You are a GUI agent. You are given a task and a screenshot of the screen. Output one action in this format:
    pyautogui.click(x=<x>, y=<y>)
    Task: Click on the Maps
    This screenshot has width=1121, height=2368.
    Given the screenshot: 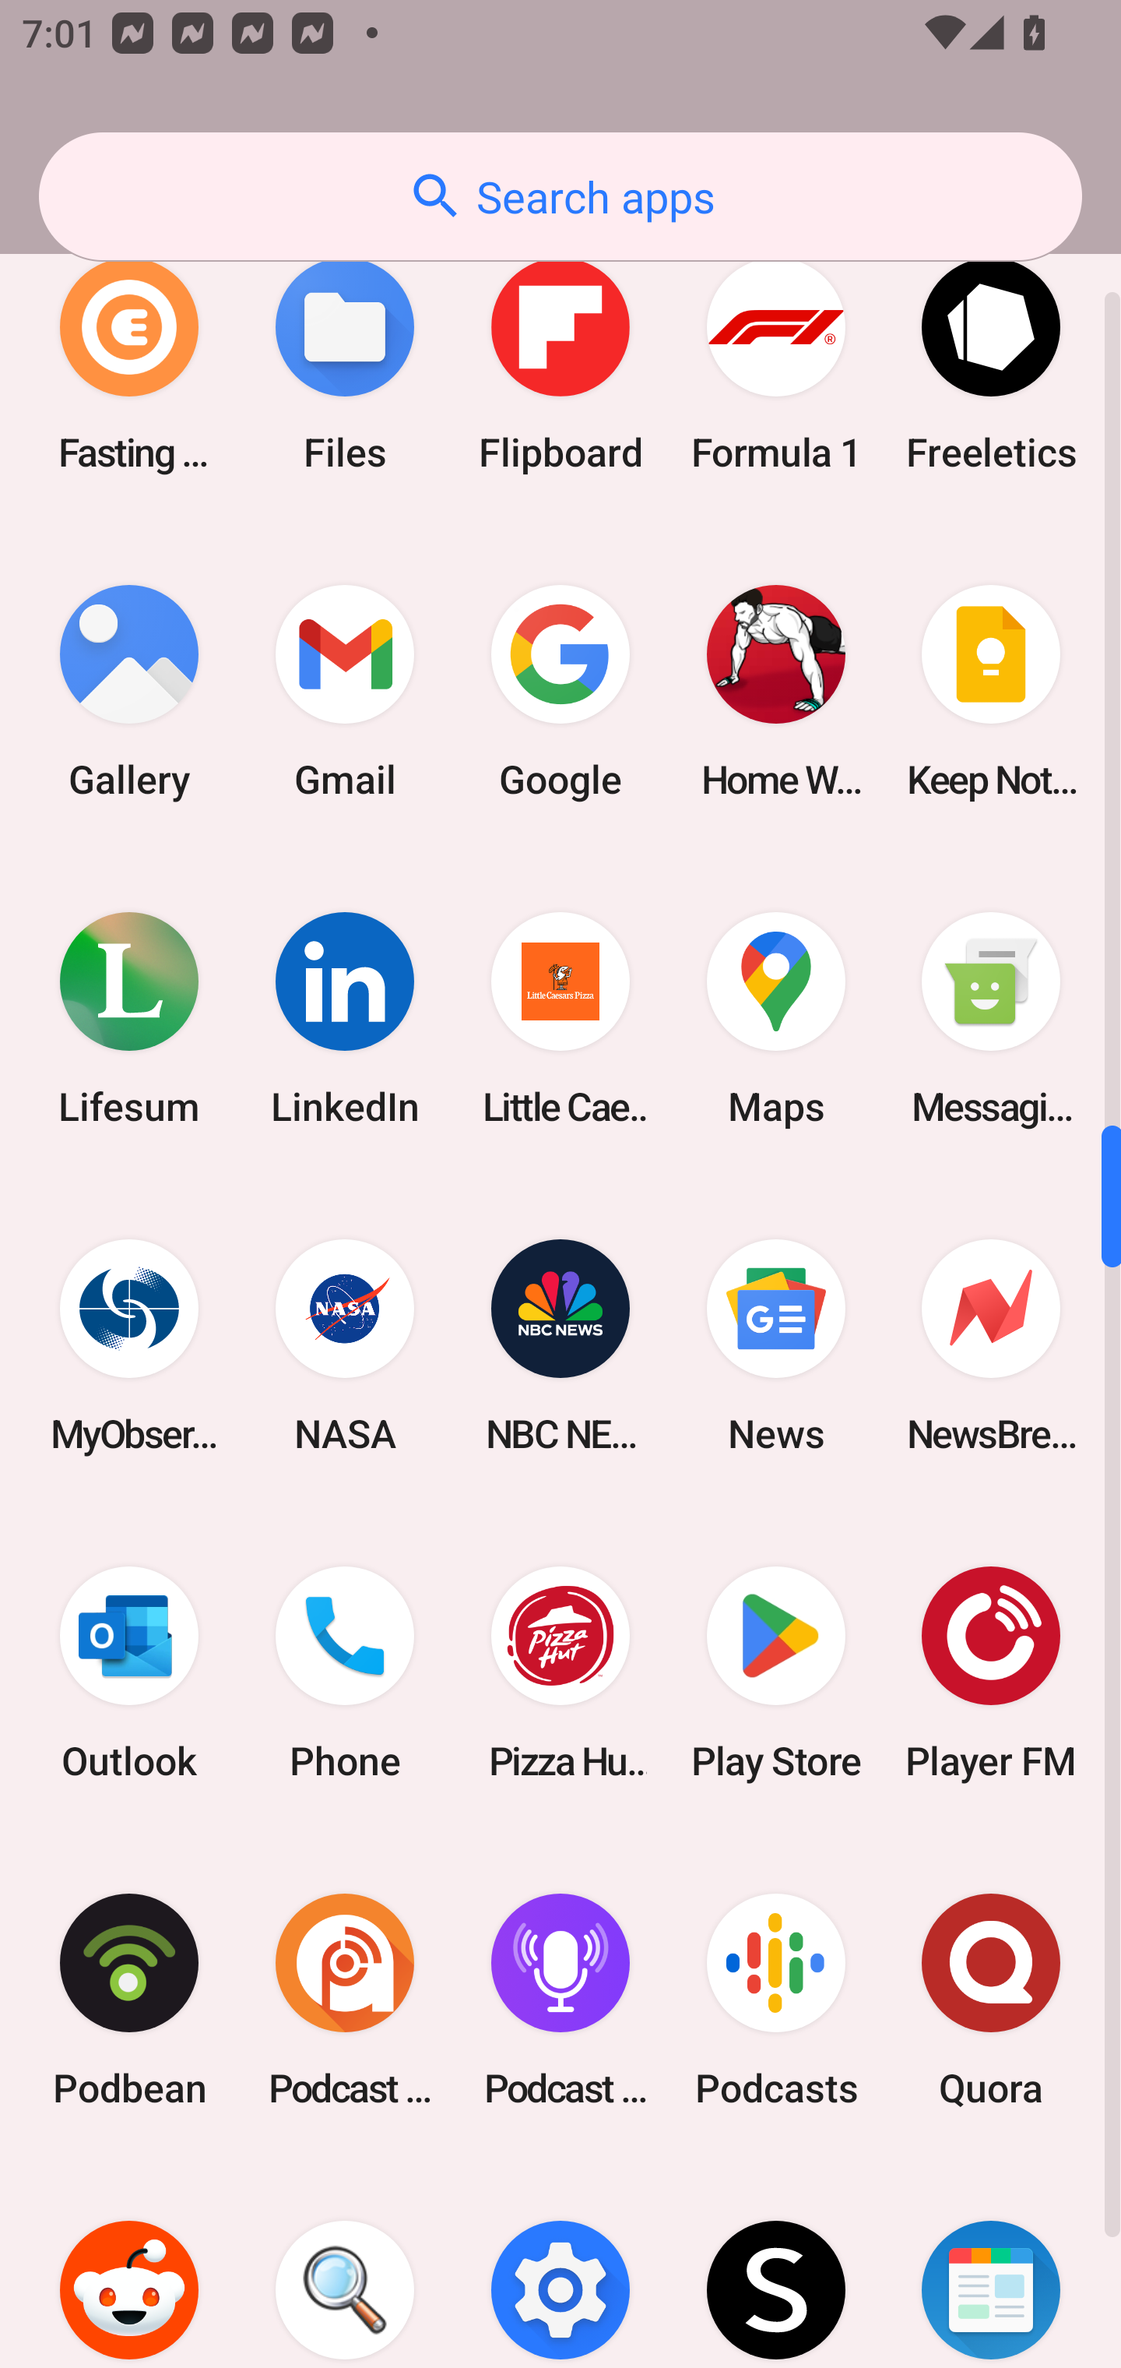 What is the action you would take?
    pyautogui.click(x=775, y=1017)
    